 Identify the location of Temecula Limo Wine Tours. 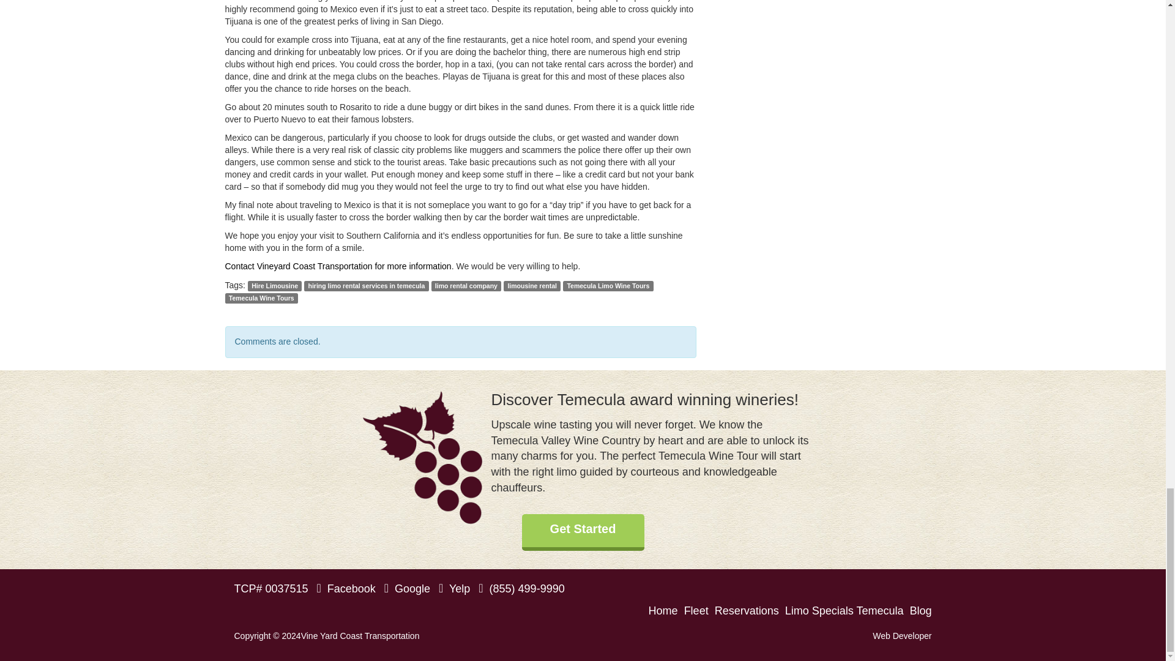
(608, 286).